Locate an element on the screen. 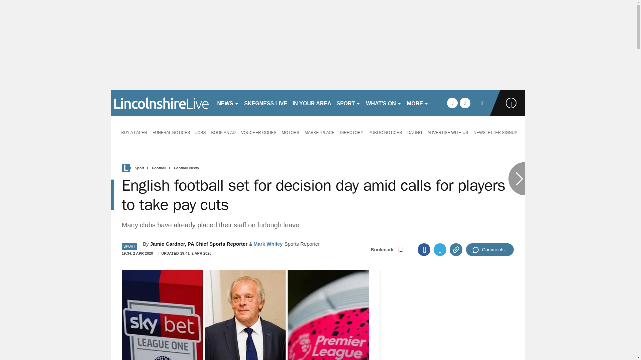  BUY A PAPER is located at coordinates (133, 132).